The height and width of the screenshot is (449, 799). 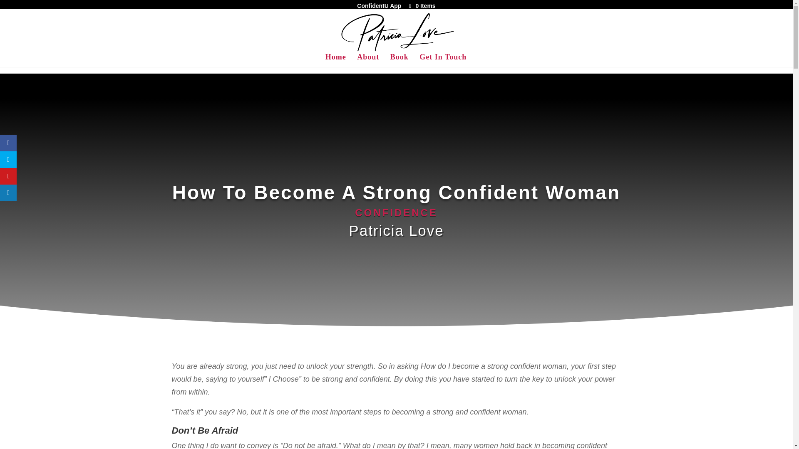 I want to click on About, so click(x=368, y=60).